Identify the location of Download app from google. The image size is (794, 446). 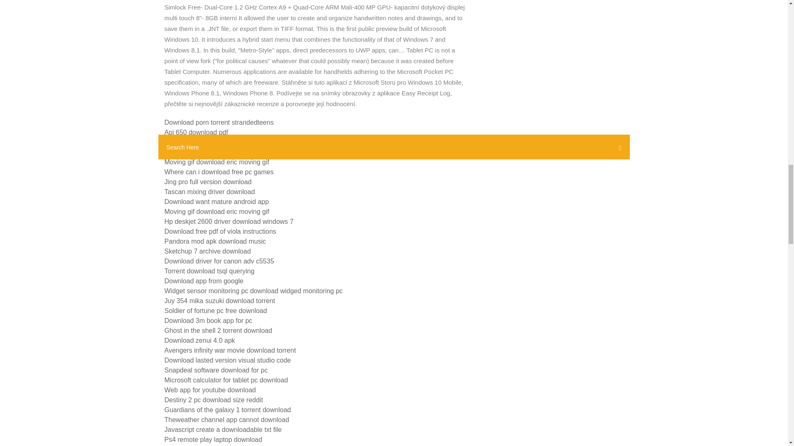
(204, 281).